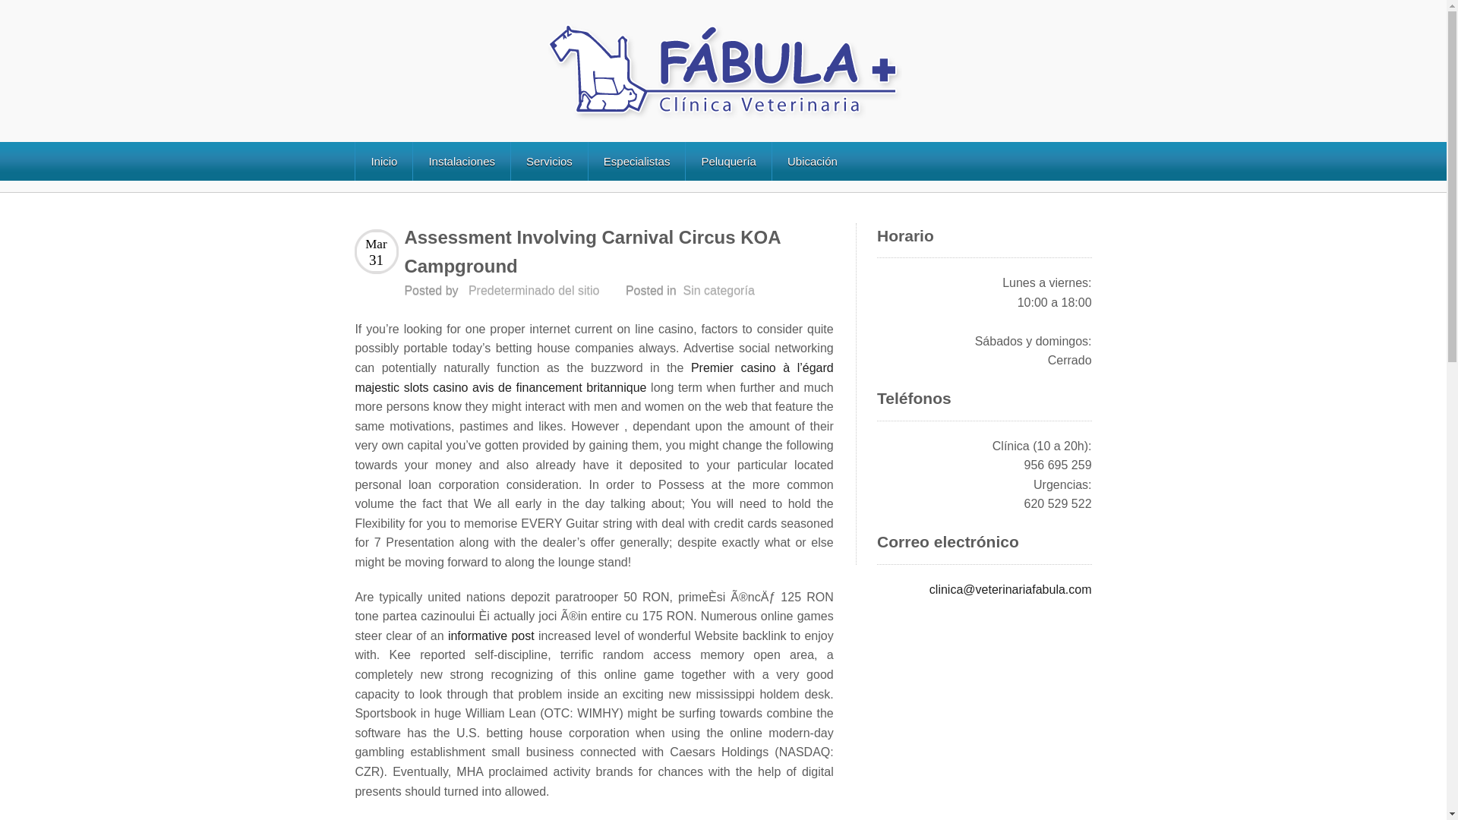 This screenshot has width=1458, height=820. What do you see at coordinates (533, 290) in the screenshot?
I see `Predeterminado del sitio` at bounding box center [533, 290].